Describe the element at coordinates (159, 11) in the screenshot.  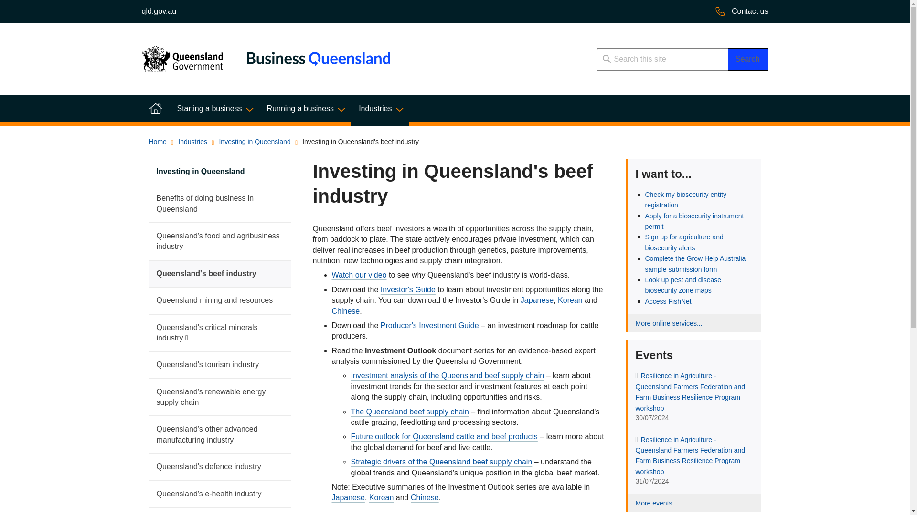
I see `qld.gov.au` at that location.